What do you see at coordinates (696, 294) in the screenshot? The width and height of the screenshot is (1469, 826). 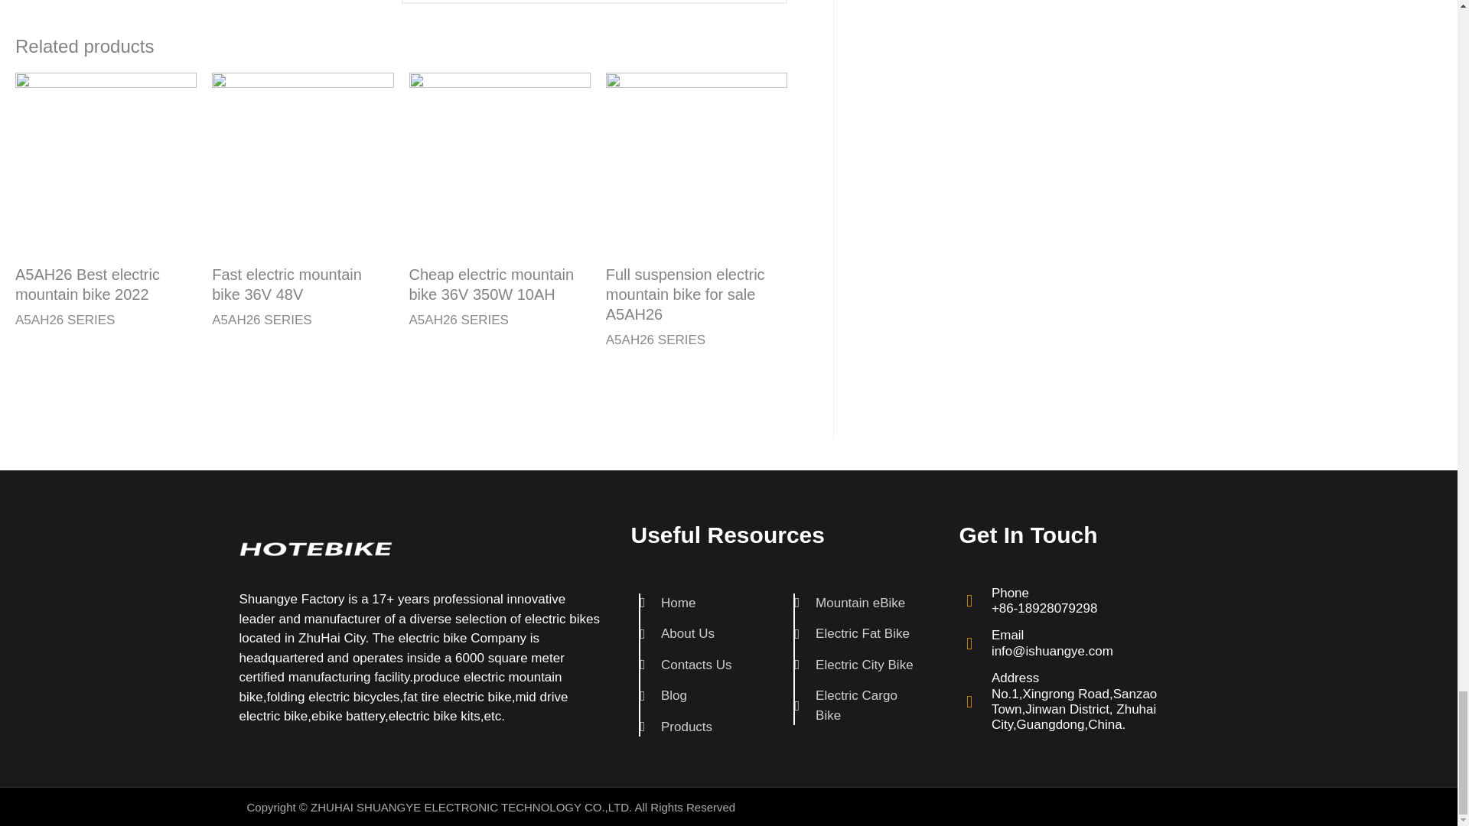 I see `Full suspension electric mountain bike for sale A5AH26` at bounding box center [696, 294].